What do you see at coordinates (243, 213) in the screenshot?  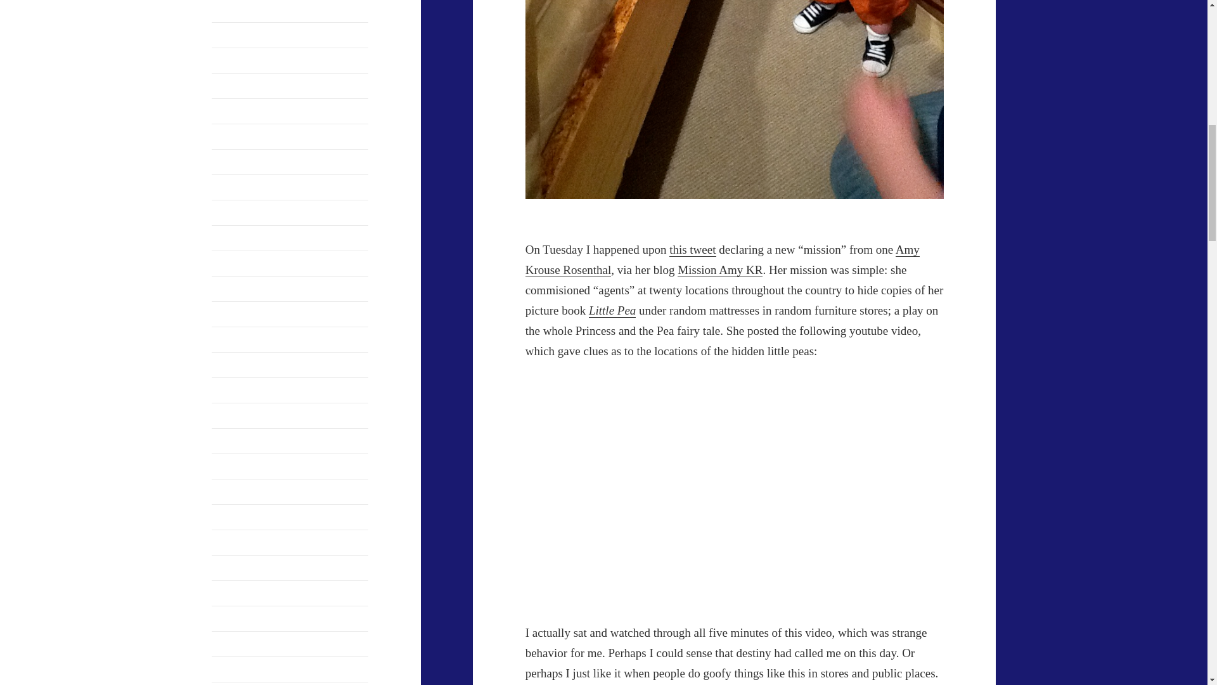 I see `December 2010` at bounding box center [243, 213].